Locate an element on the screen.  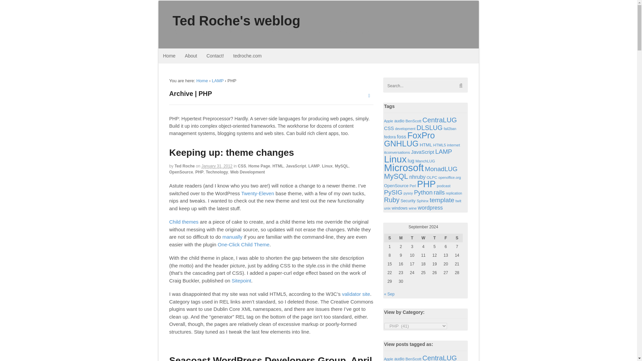
MySQL is located at coordinates (341, 166).